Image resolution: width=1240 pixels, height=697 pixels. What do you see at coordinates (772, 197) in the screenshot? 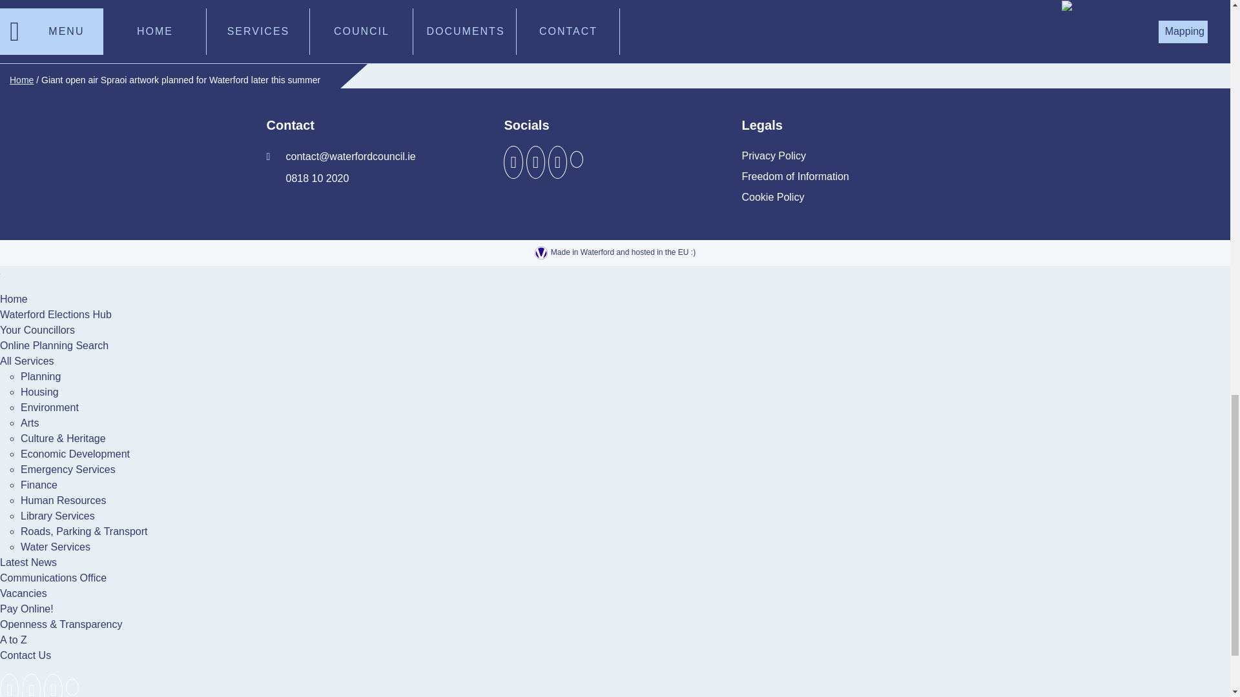
I see `Cookie Policy` at bounding box center [772, 197].